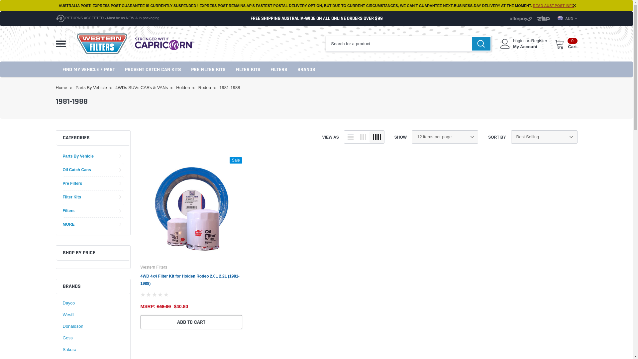 The image size is (638, 359). What do you see at coordinates (279, 69) in the screenshot?
I see `FILTERS` at bounding box center [279, 69].